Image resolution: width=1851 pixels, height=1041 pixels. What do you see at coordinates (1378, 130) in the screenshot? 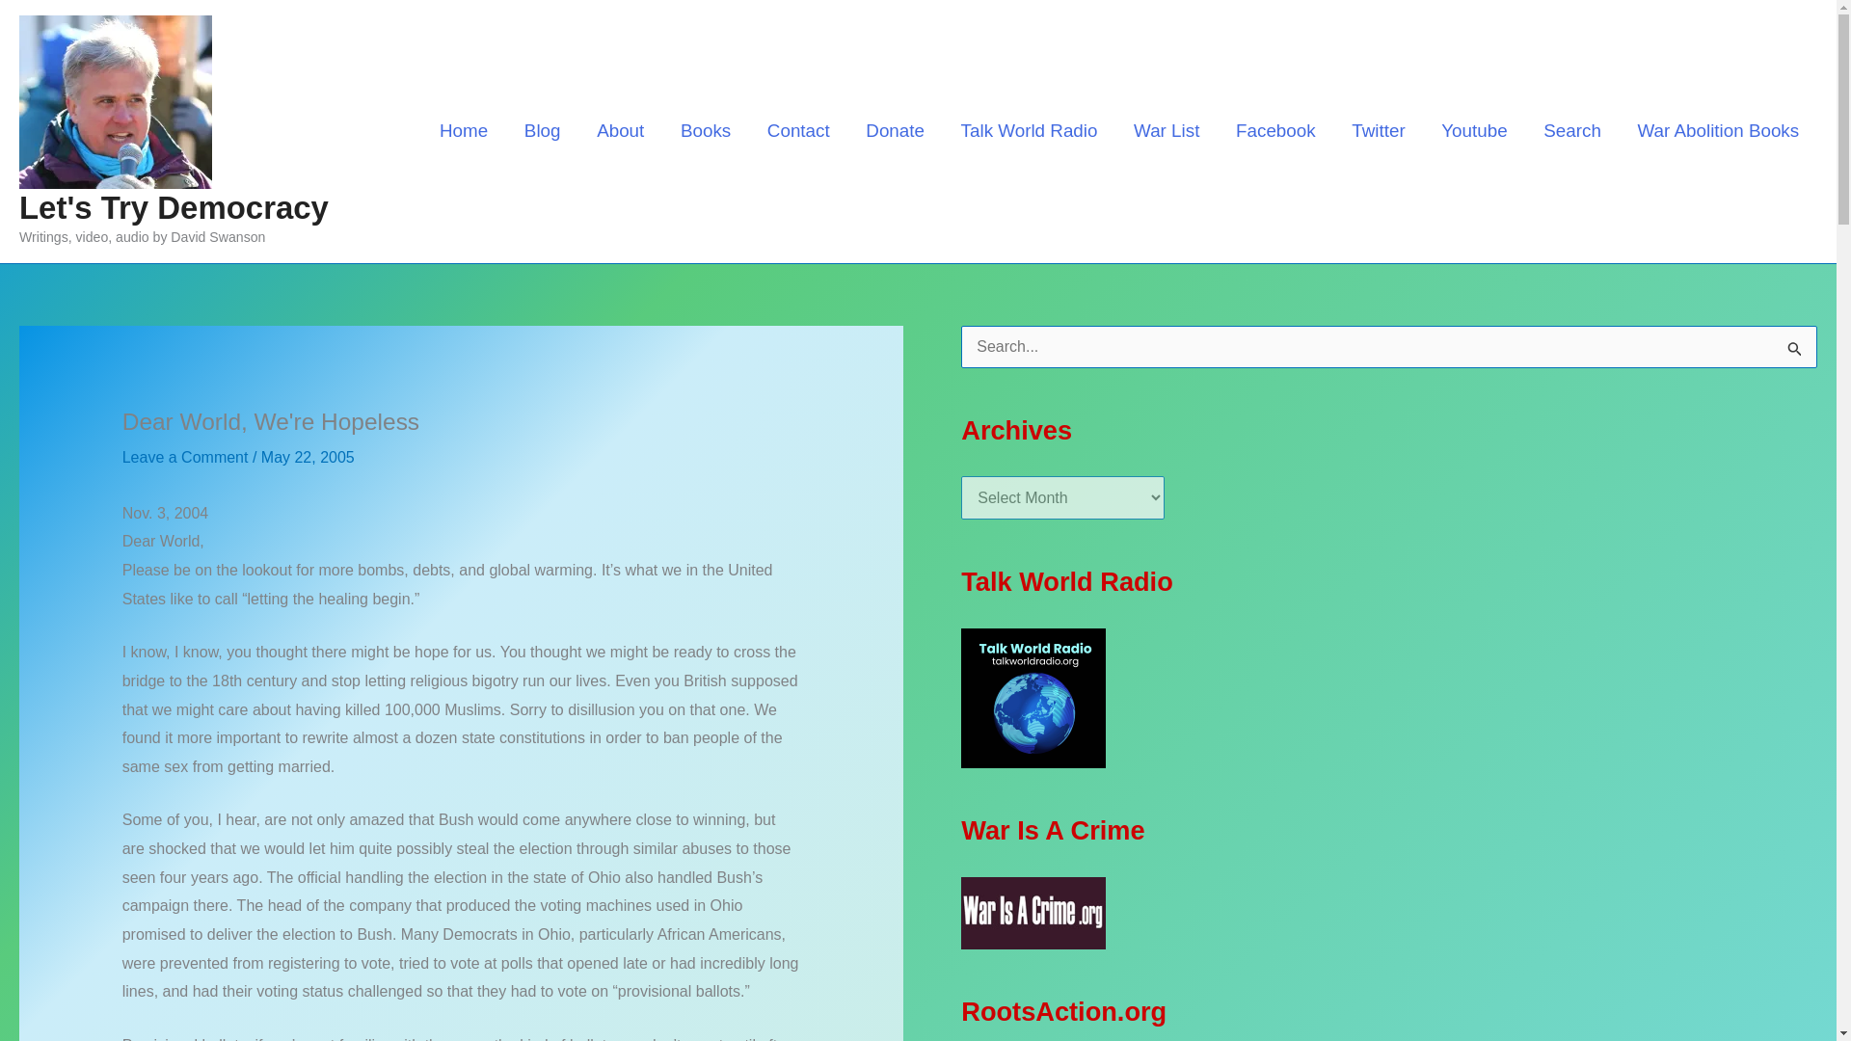
I see `Twitter` at bounding box center [1378, 130].